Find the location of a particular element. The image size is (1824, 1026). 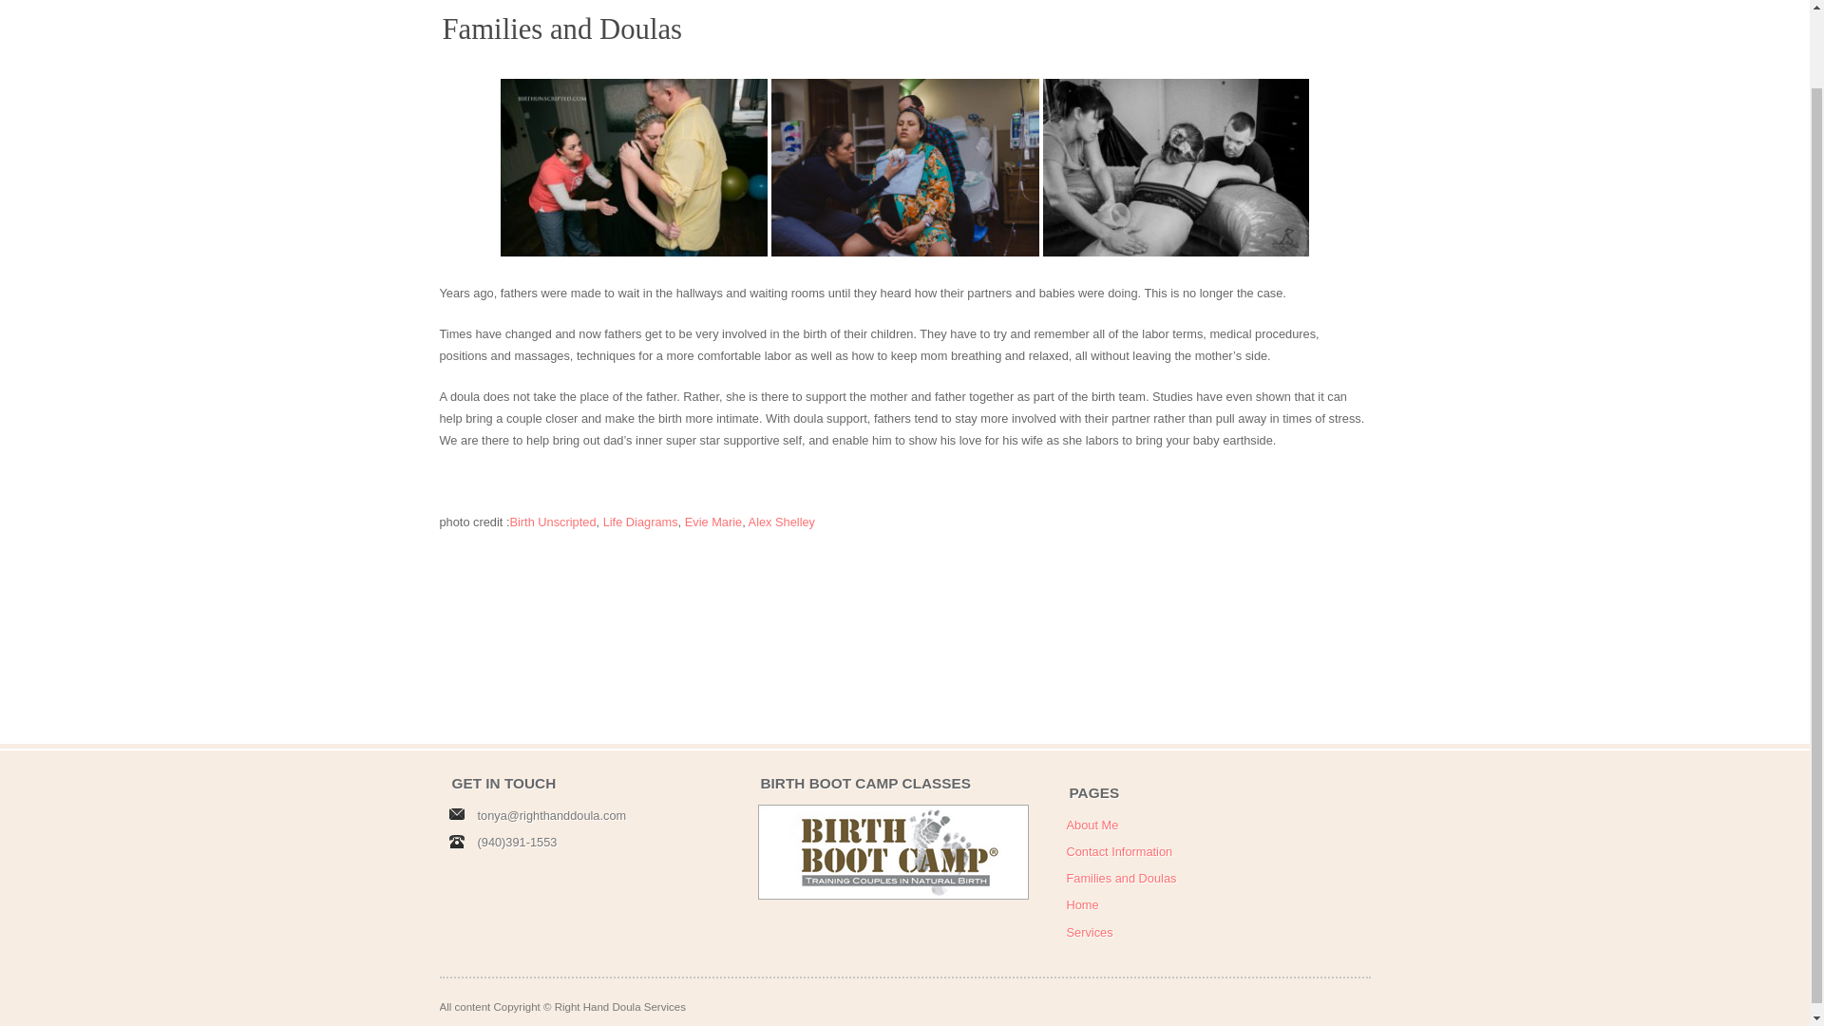

Evie Marie is located at coordinates (713, 522).